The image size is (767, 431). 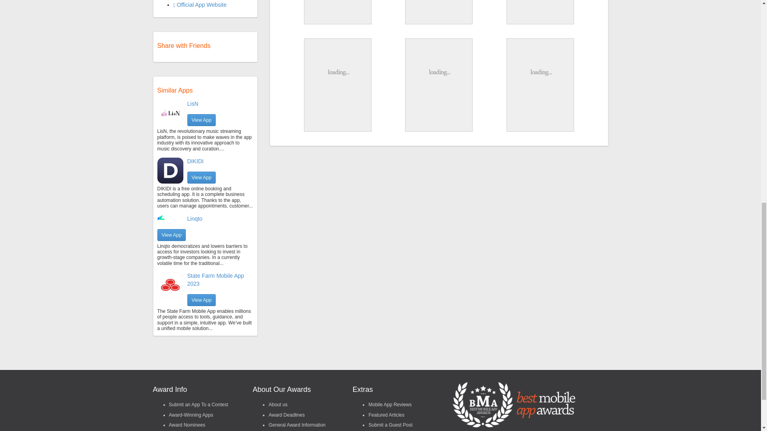 I want to click on DIKIDI, so click(x=195, y=161).